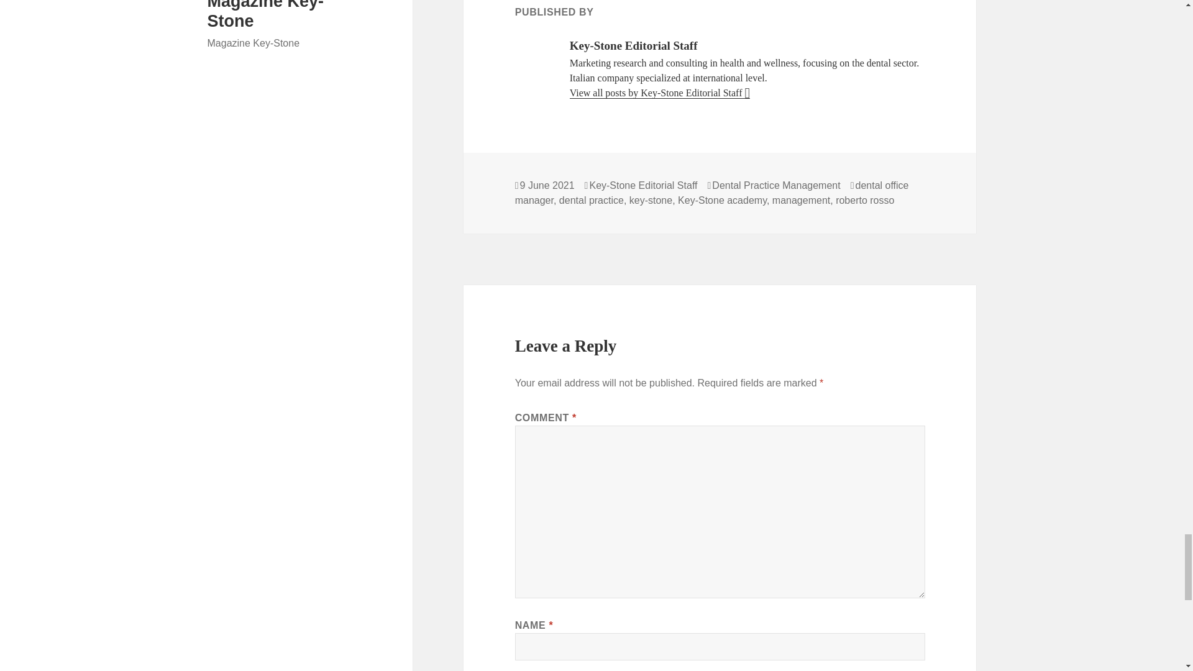 The height and width of the screenshot is (671, 1193). Describe the element at coordinates (865, 200) in the screenshot. I see `roberto rosso` at that location.